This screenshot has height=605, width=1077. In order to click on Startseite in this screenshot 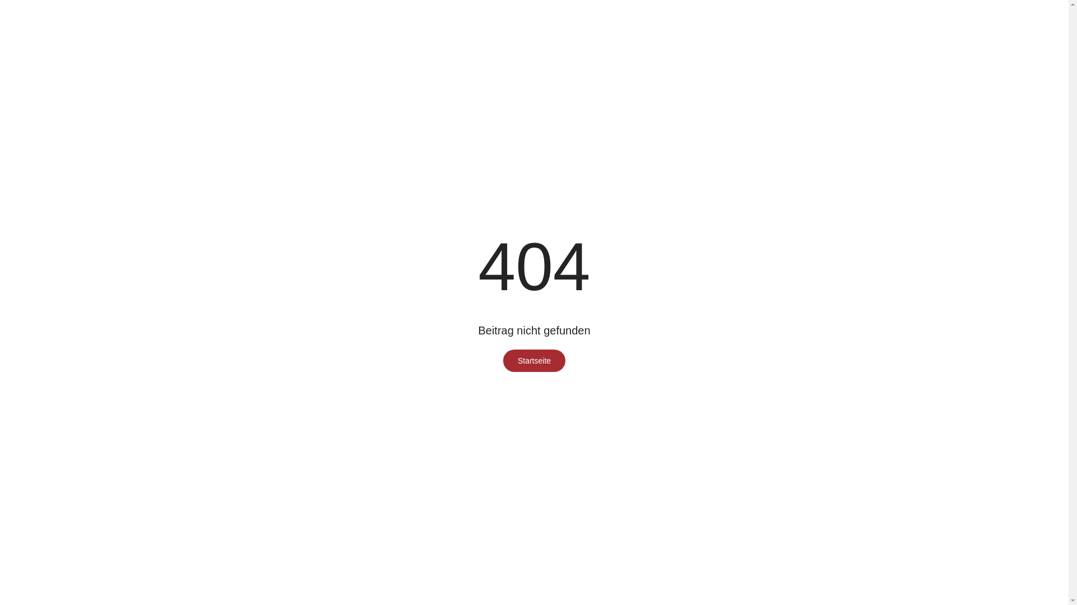, I will do `click(534, 361)`.